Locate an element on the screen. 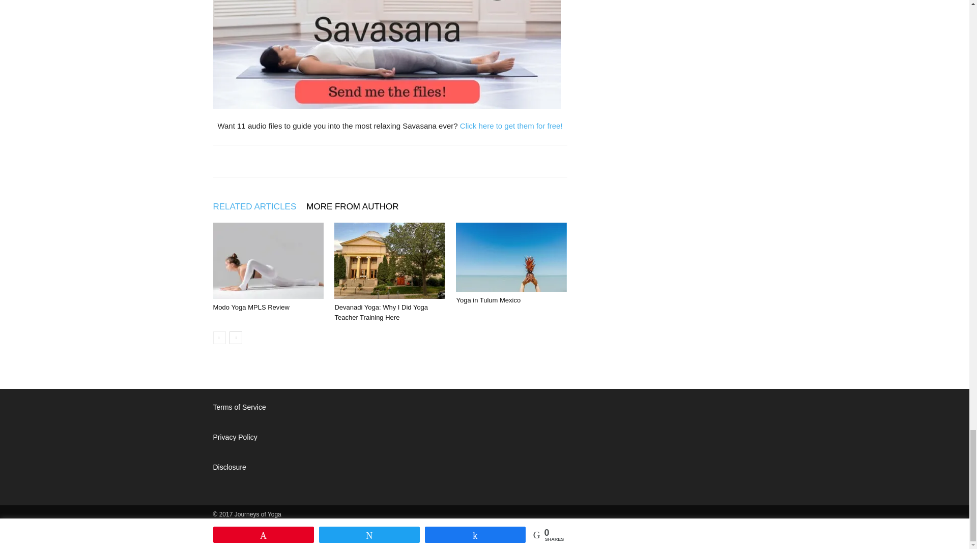  MORE FROM AUTHOR is located at coordinates (357, 206).